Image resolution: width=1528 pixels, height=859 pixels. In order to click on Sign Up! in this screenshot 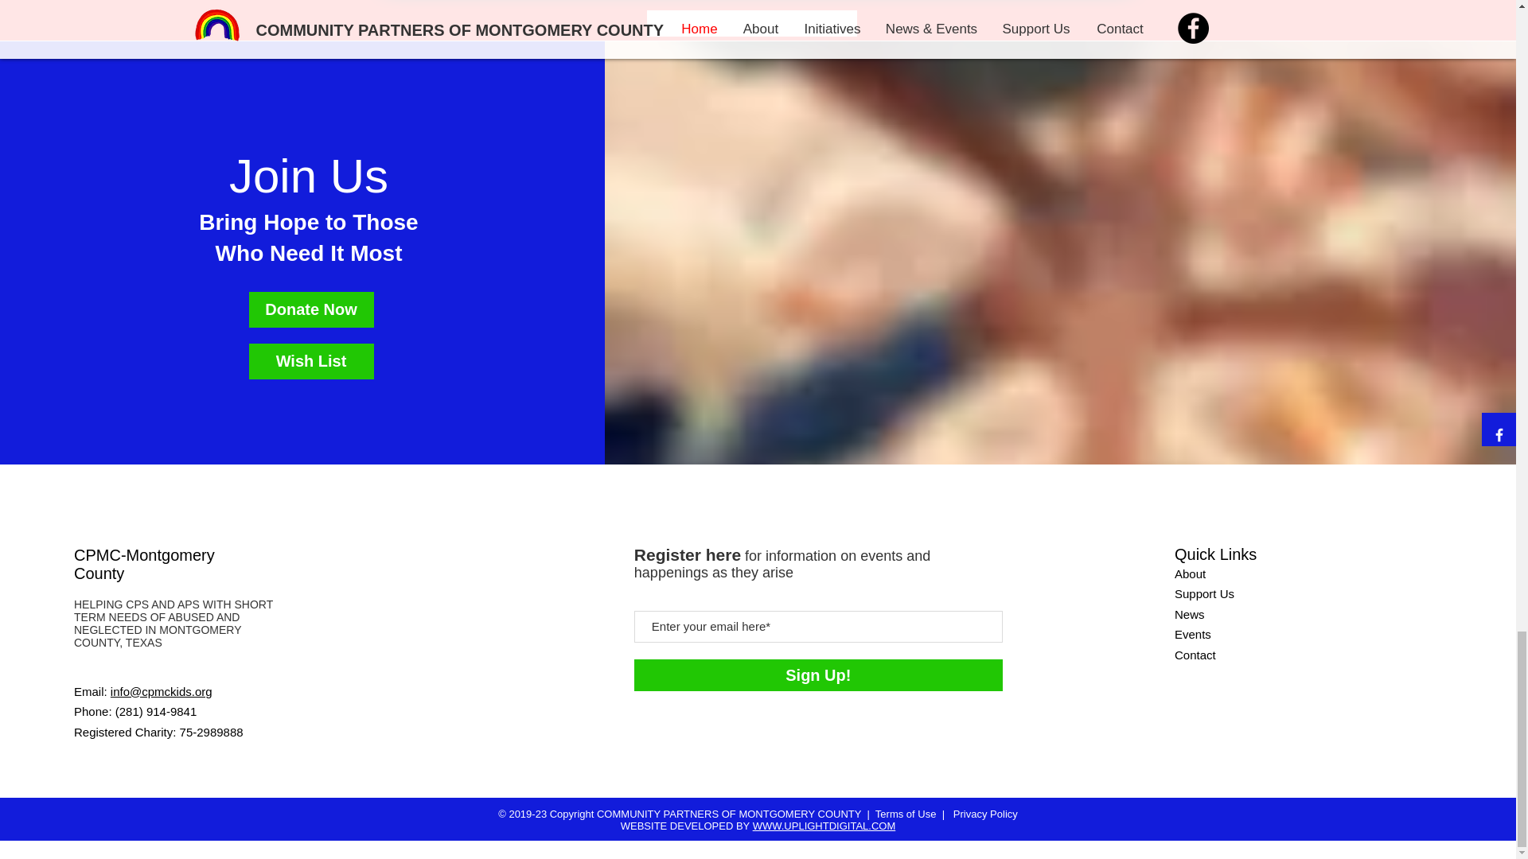, I will do `click(818, 675)`.